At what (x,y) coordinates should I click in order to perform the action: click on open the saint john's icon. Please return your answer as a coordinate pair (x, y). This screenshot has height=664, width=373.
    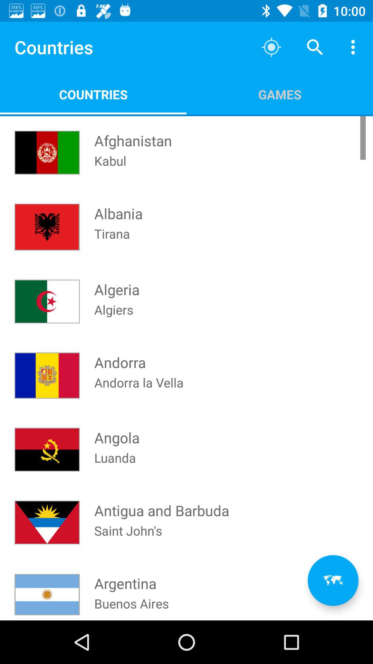
    Looking at the image, I should click on (128, 539).